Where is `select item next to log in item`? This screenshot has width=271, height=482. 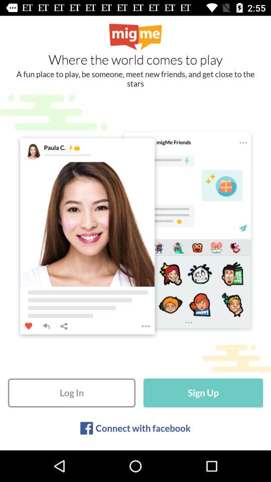
select item next to log in item is located at coordinates (203, 393).